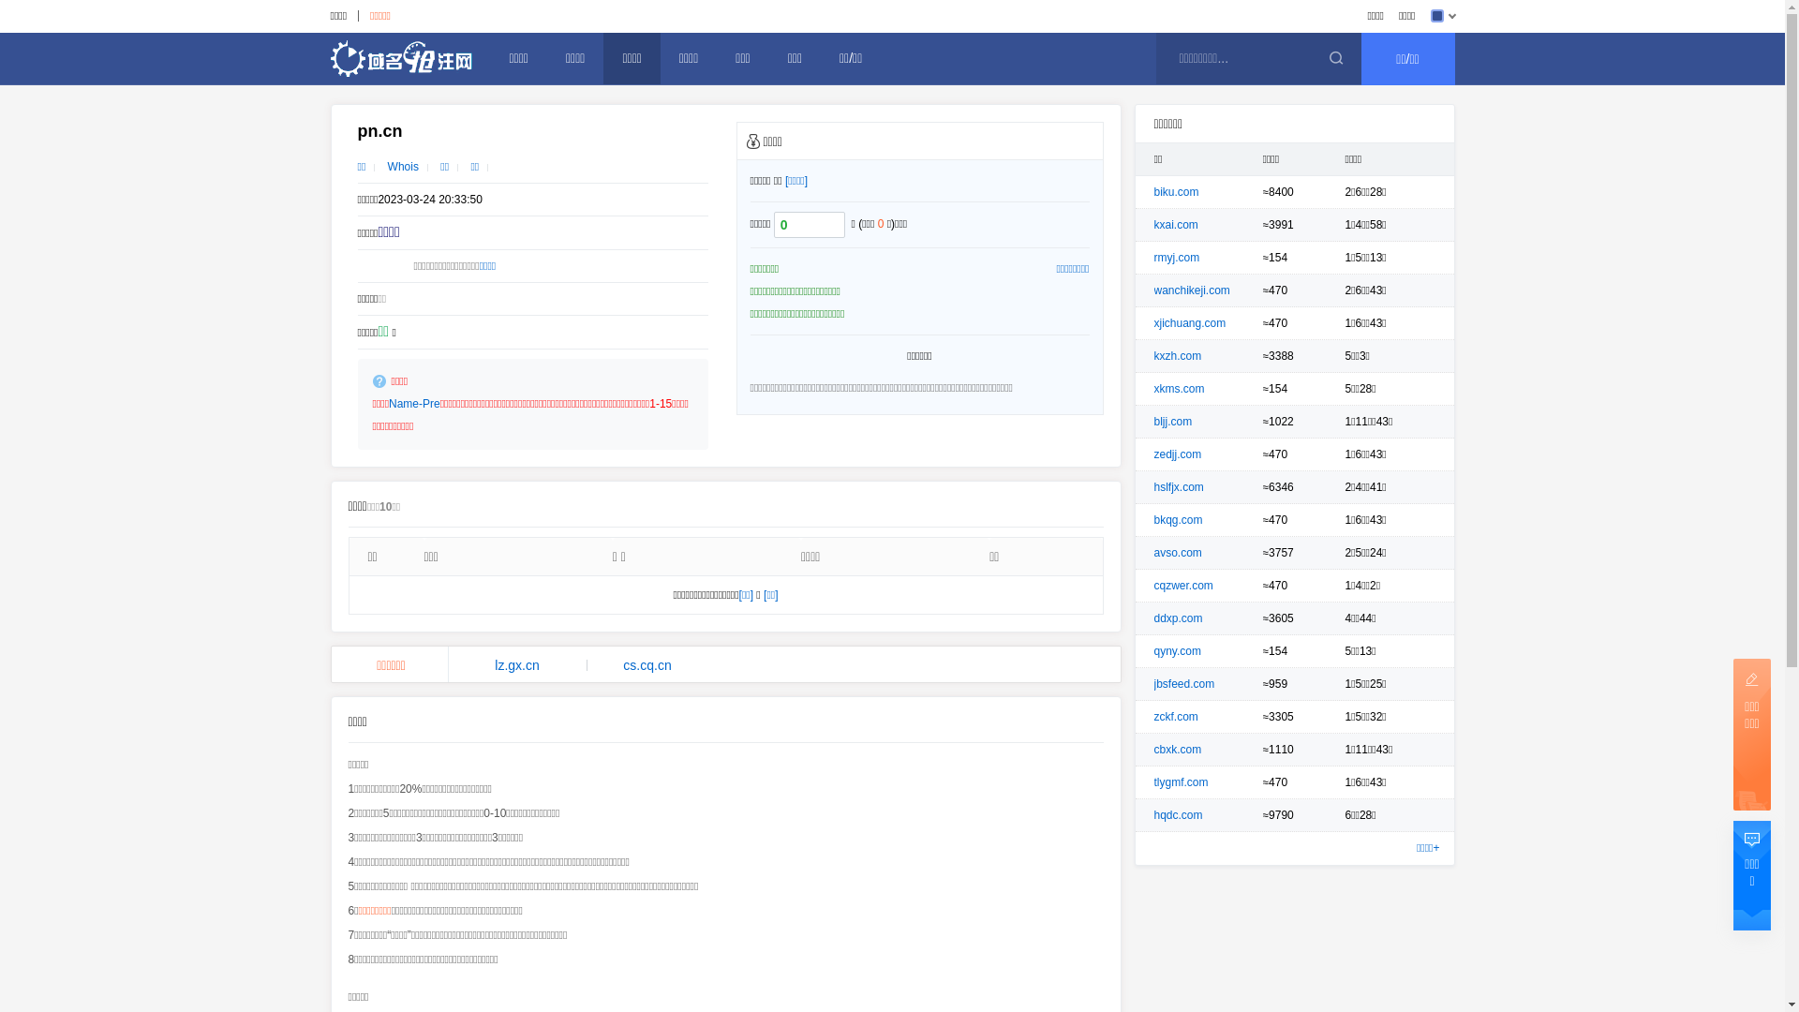  Describe the element at coordinates (1179, 553) in the screenshot. I see `avso.com` at that location.